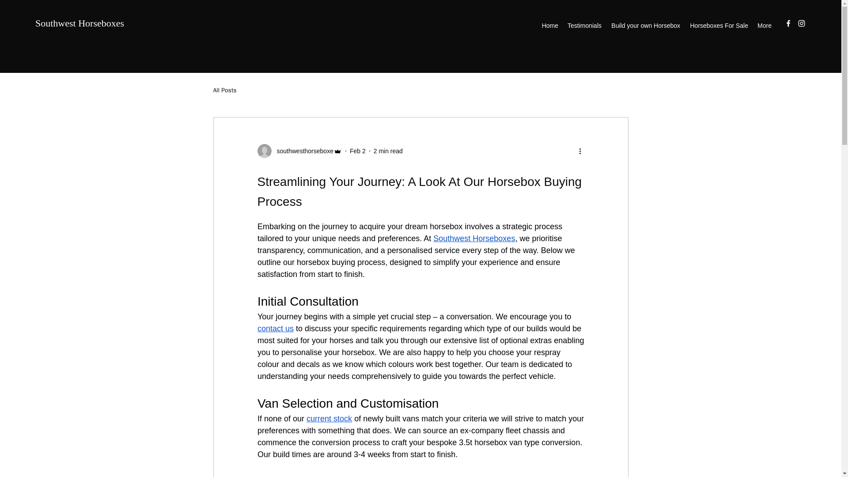 This screenshot has width=848, height=477. I want to click on current stock, so click(329, 419).